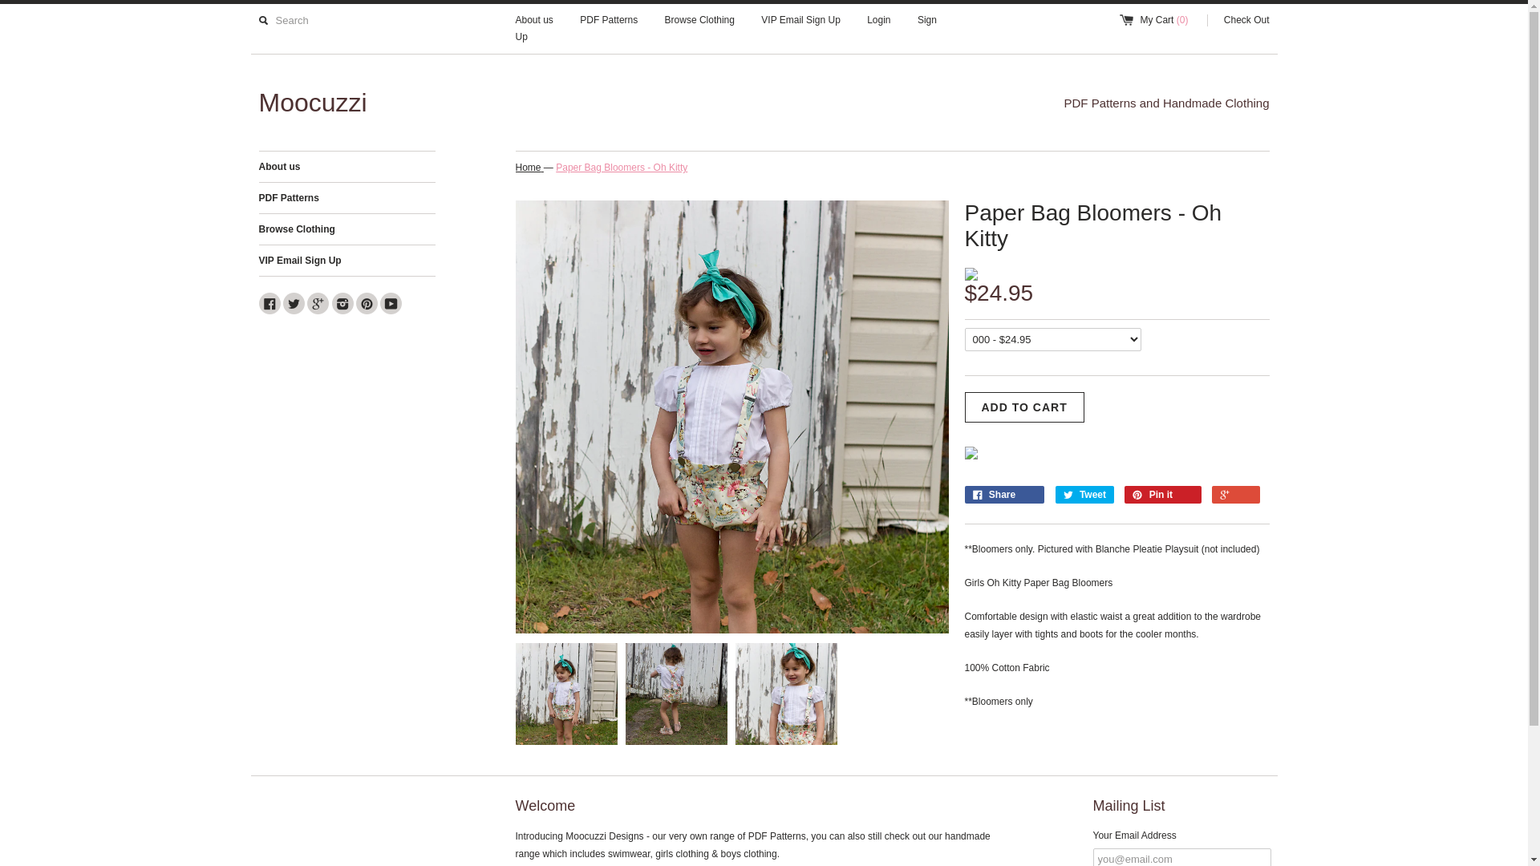  What do you see at coordinates (699, 21) in the screenshot?
I see `Browse Clothing` at bounding box center [699, 21].